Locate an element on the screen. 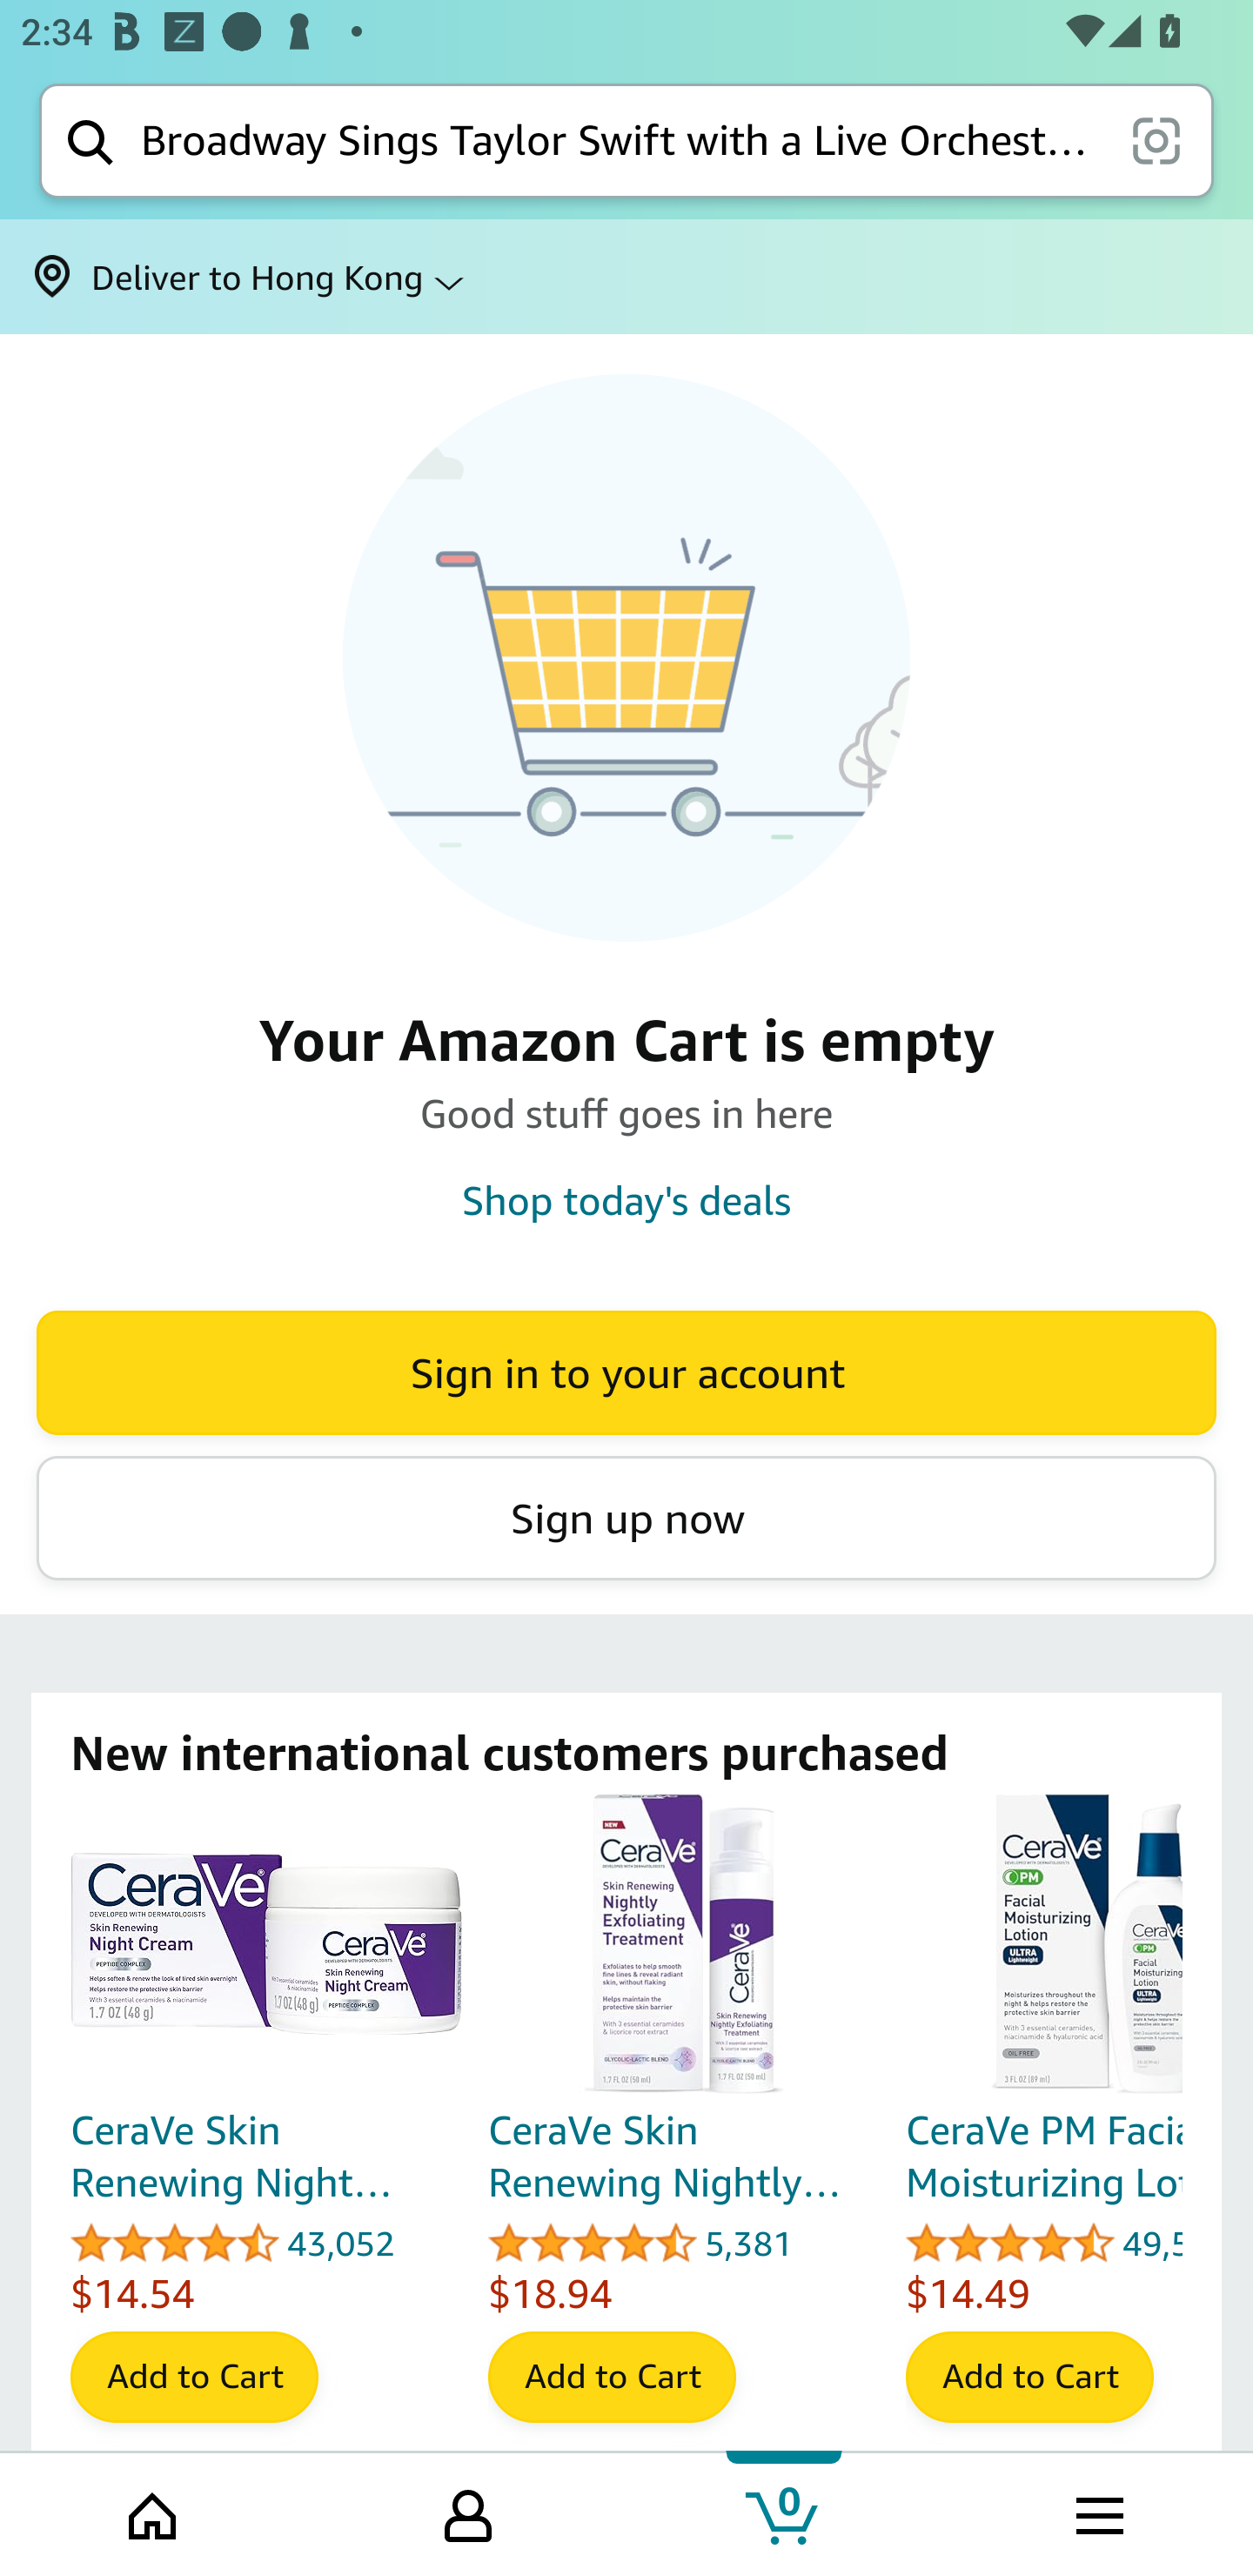 The image size is (1253, 2576). Cart 0 item Tab 3 of 4 0 is located at coordinates (784, 2512).